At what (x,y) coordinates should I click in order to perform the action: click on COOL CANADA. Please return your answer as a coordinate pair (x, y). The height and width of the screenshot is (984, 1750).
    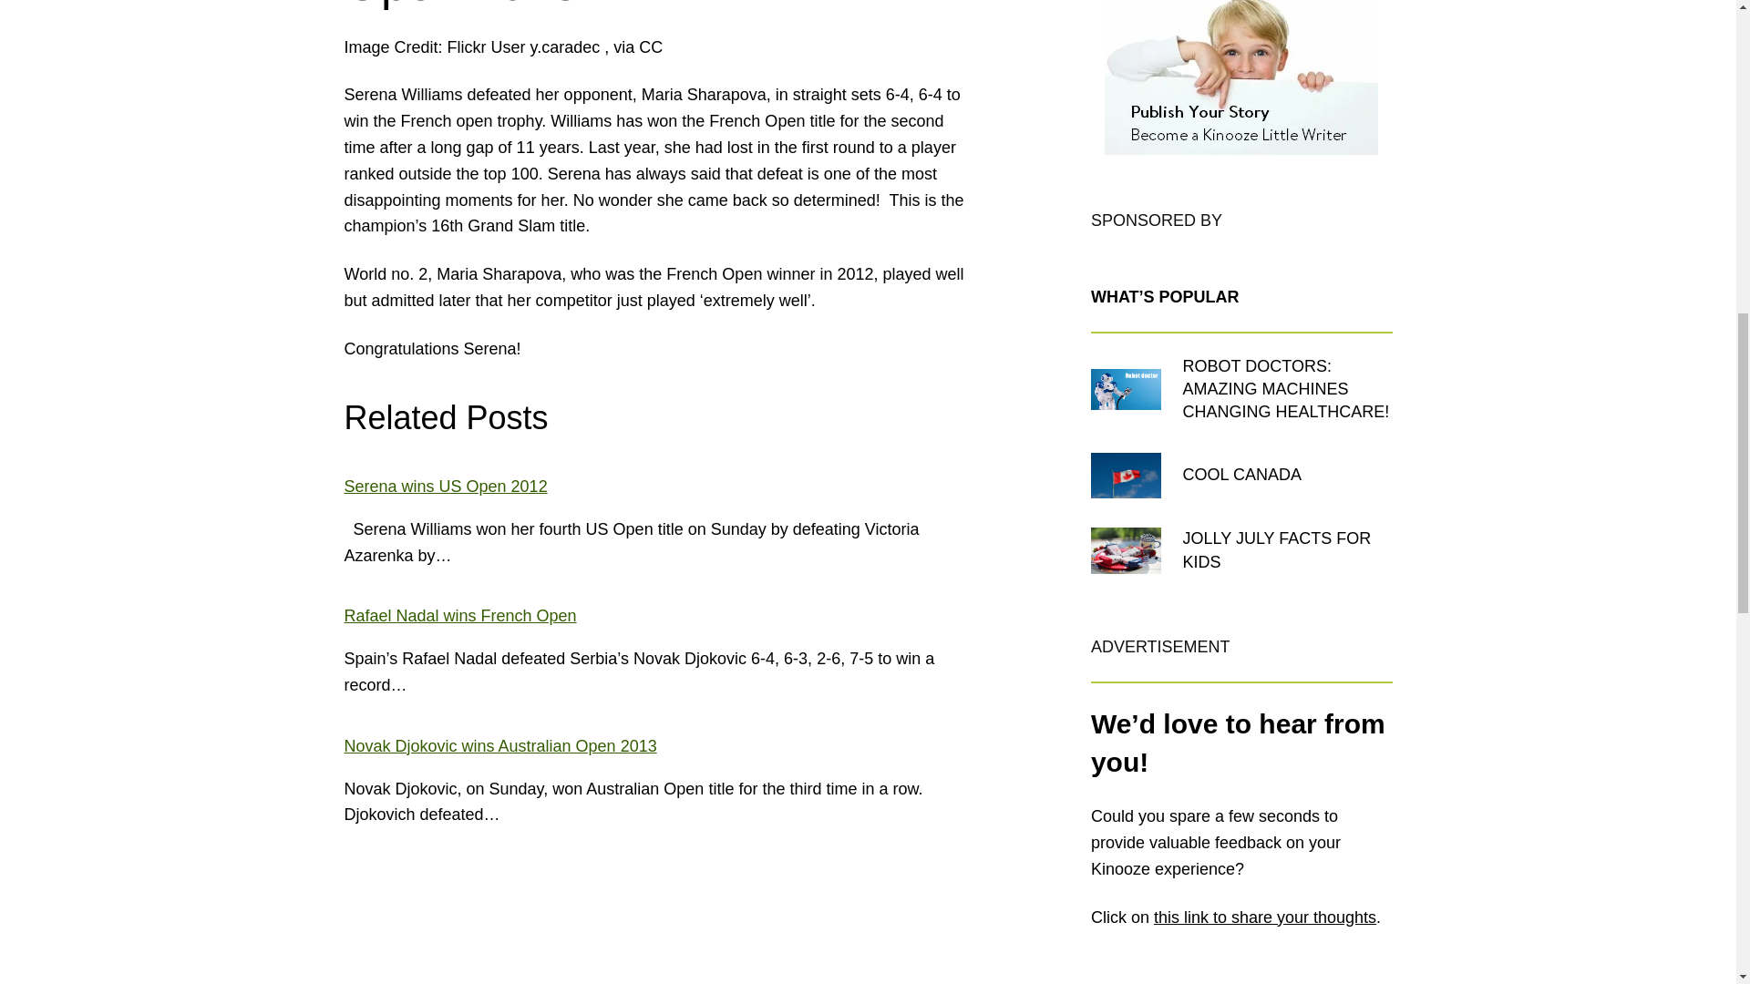
    Looking at the image, I should click on (1241, 474).